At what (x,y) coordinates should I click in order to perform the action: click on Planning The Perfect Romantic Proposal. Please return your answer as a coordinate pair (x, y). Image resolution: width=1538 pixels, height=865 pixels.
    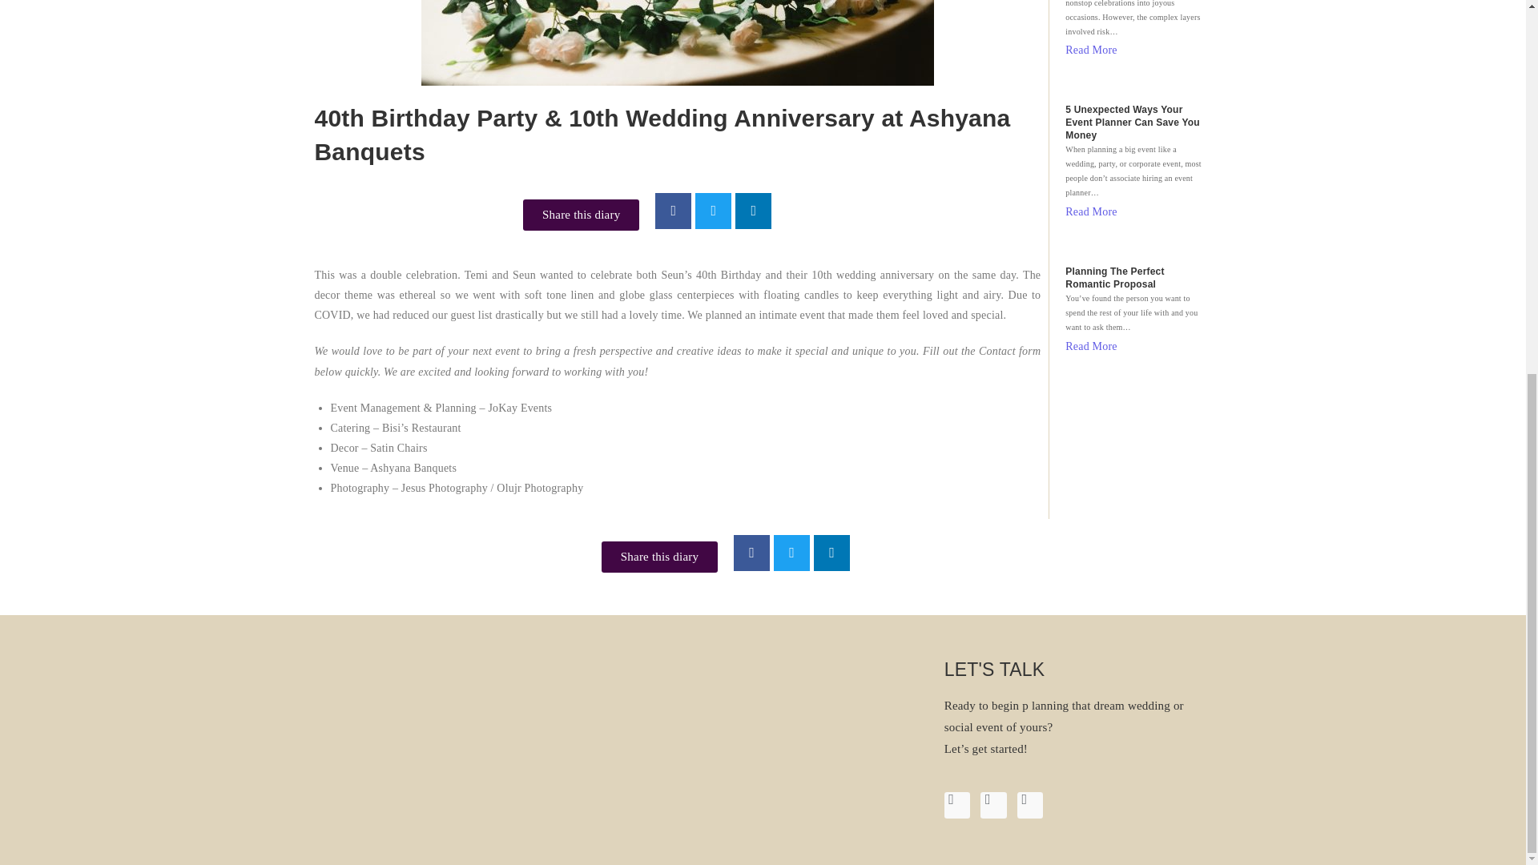
    Looking at the image, I should click on (1134, 277).